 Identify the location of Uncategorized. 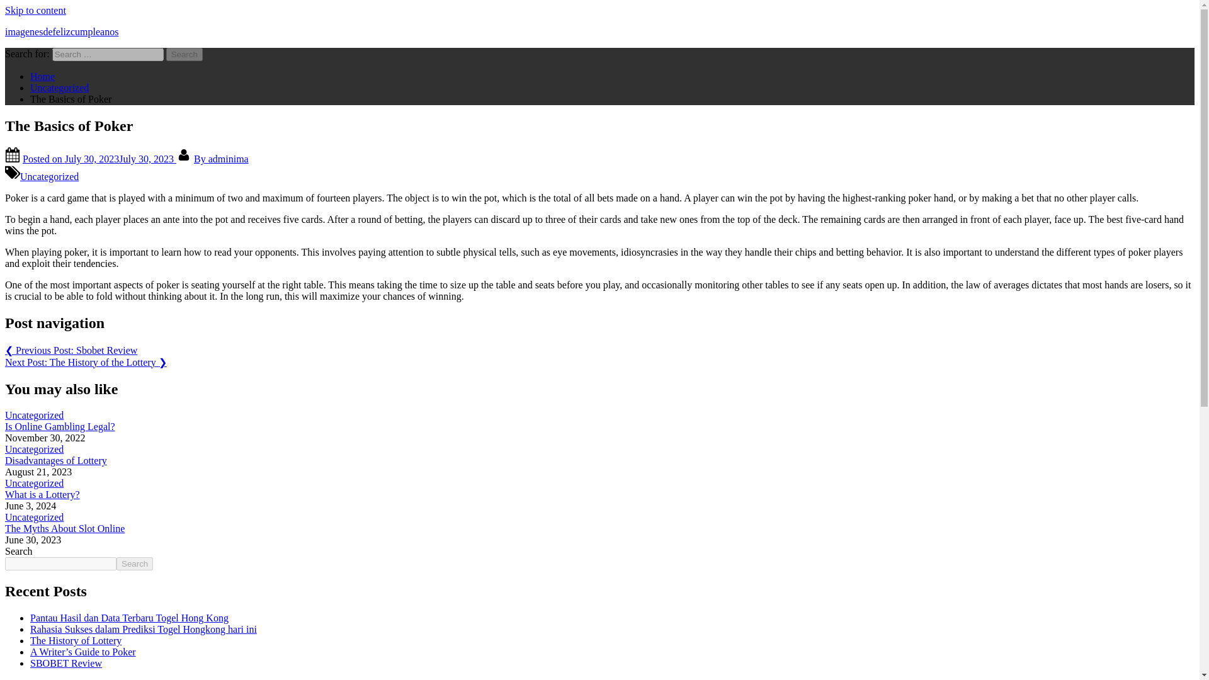
(59, 87).